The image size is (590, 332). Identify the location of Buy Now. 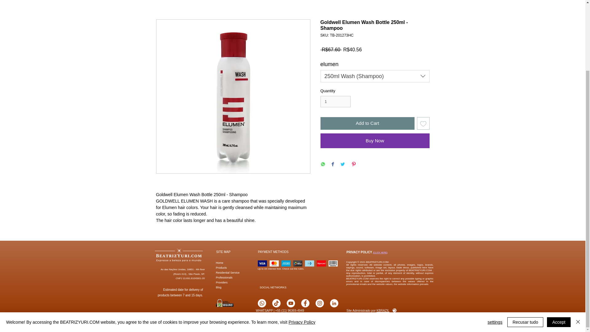
(375, 141).